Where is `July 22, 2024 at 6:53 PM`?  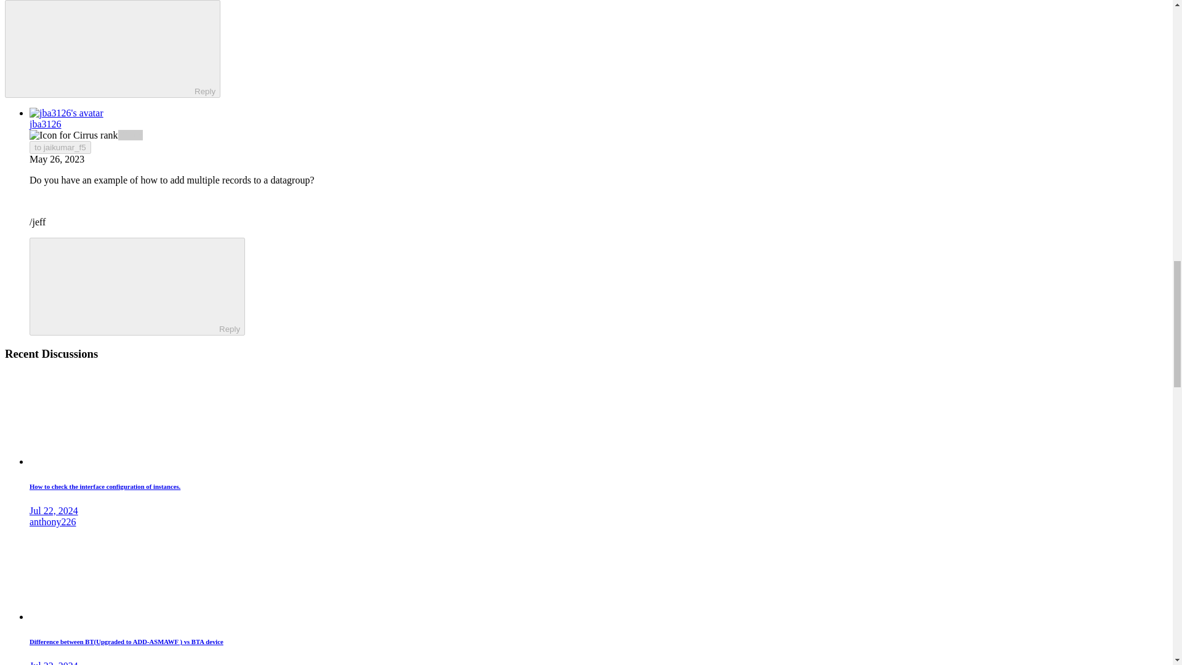
July 22, 2024 at 6:53 PM is located at coordinates (54, 663).